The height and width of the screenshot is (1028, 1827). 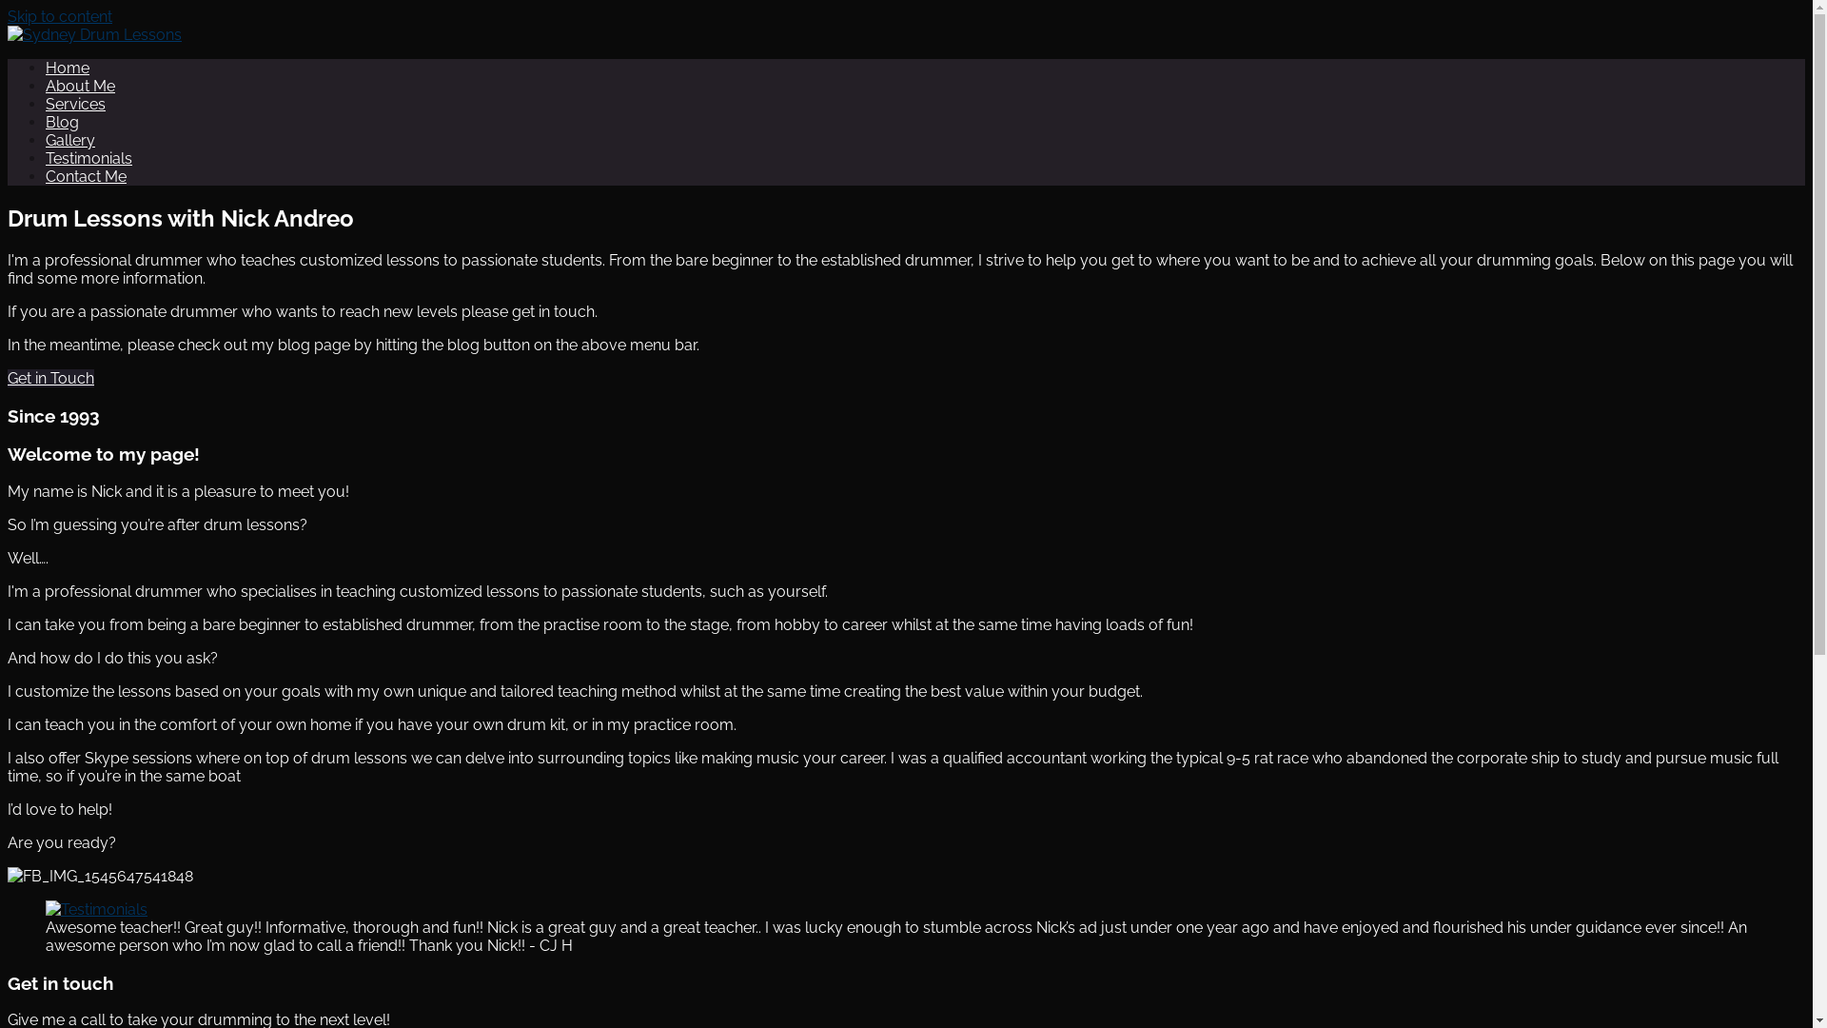 I want to click on Sydney Drum Lessons, so click(x=164, y=84).